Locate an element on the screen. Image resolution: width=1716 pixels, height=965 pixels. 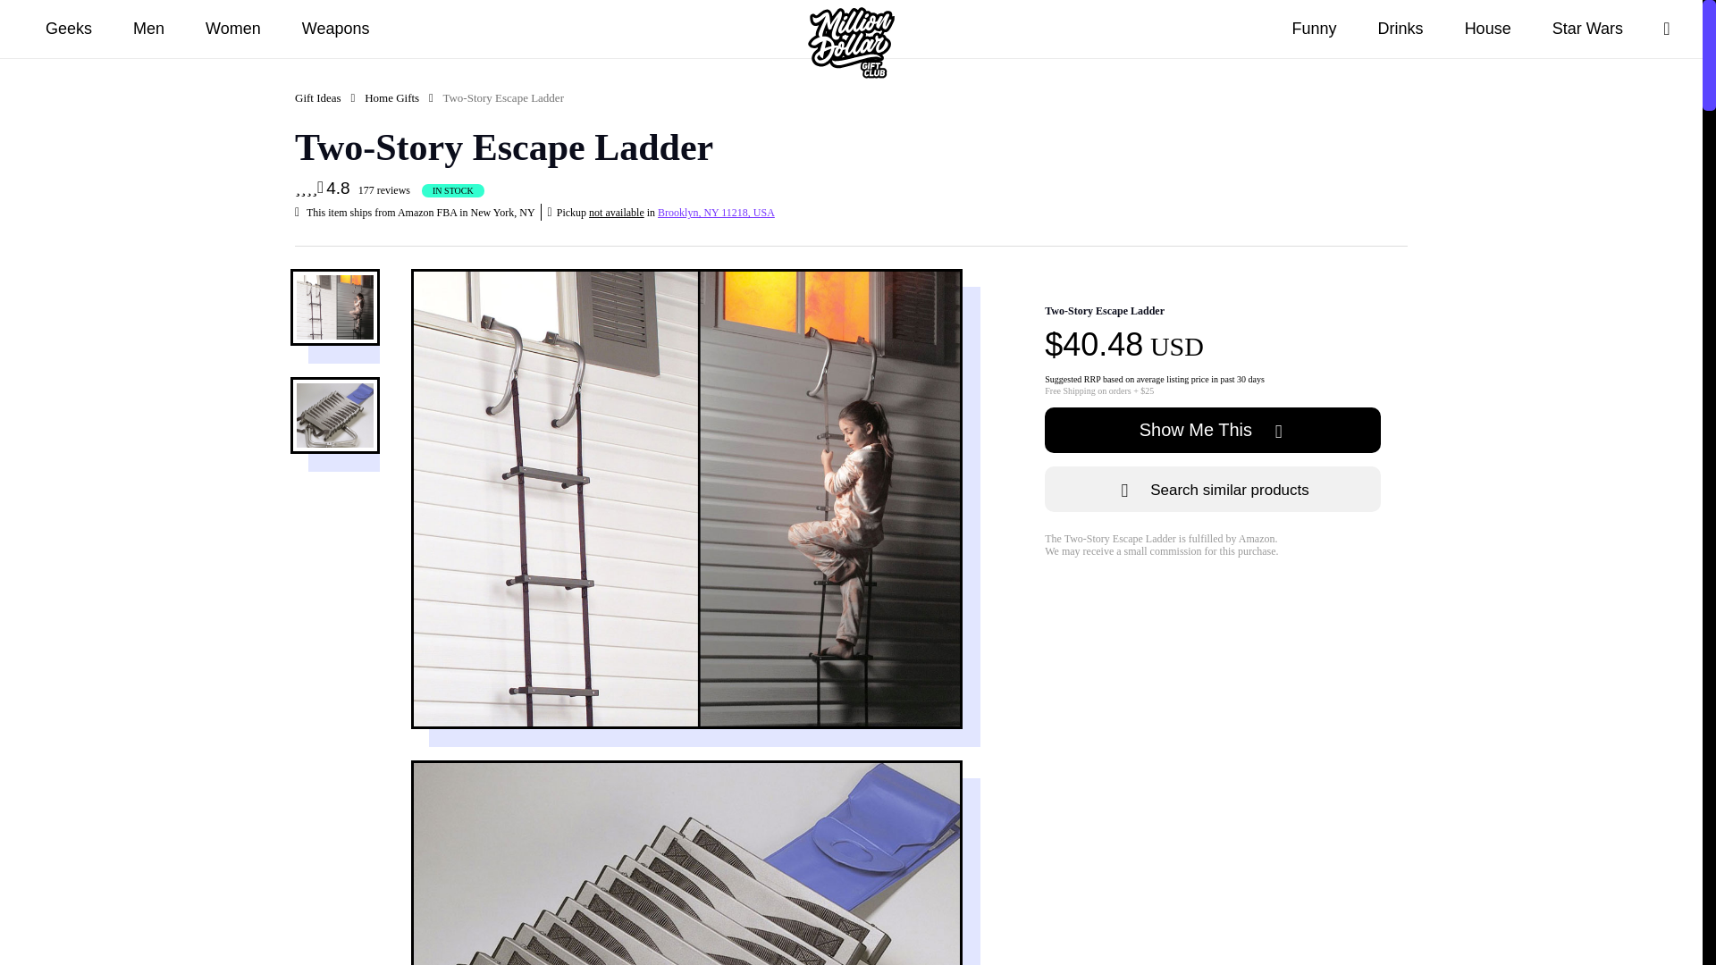
search is located at coordinates (1666, 29).